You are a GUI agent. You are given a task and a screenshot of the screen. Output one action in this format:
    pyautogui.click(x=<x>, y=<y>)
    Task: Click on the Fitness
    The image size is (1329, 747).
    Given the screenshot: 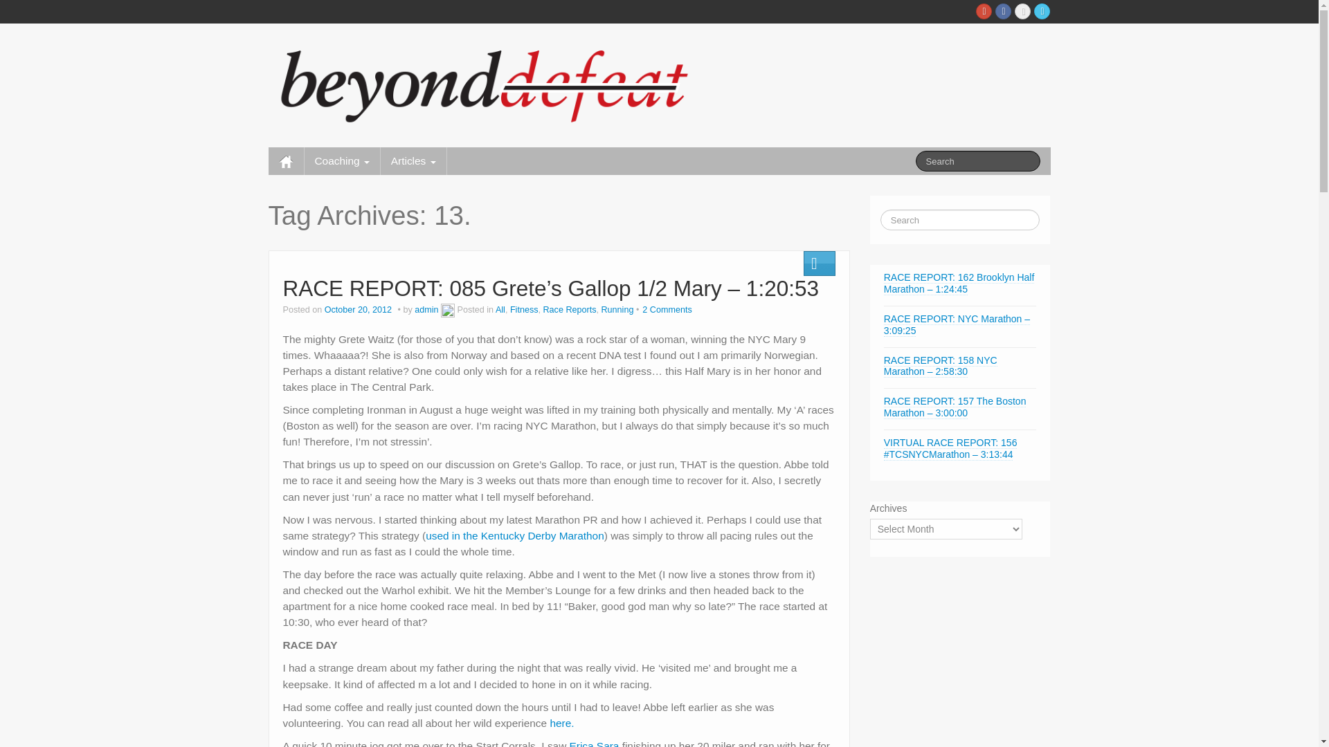 What is the action you would take?
    pyautogui.click(x=524, y=309)
    